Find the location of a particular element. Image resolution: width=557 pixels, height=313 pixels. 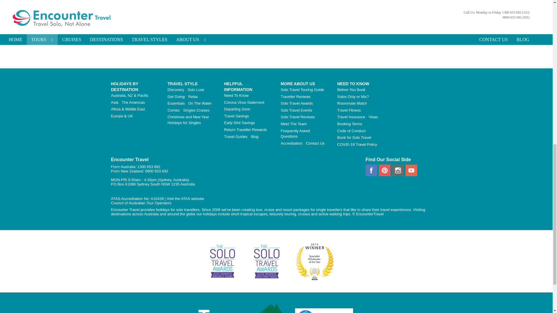

ATAS is located at coordinates (186, 199).